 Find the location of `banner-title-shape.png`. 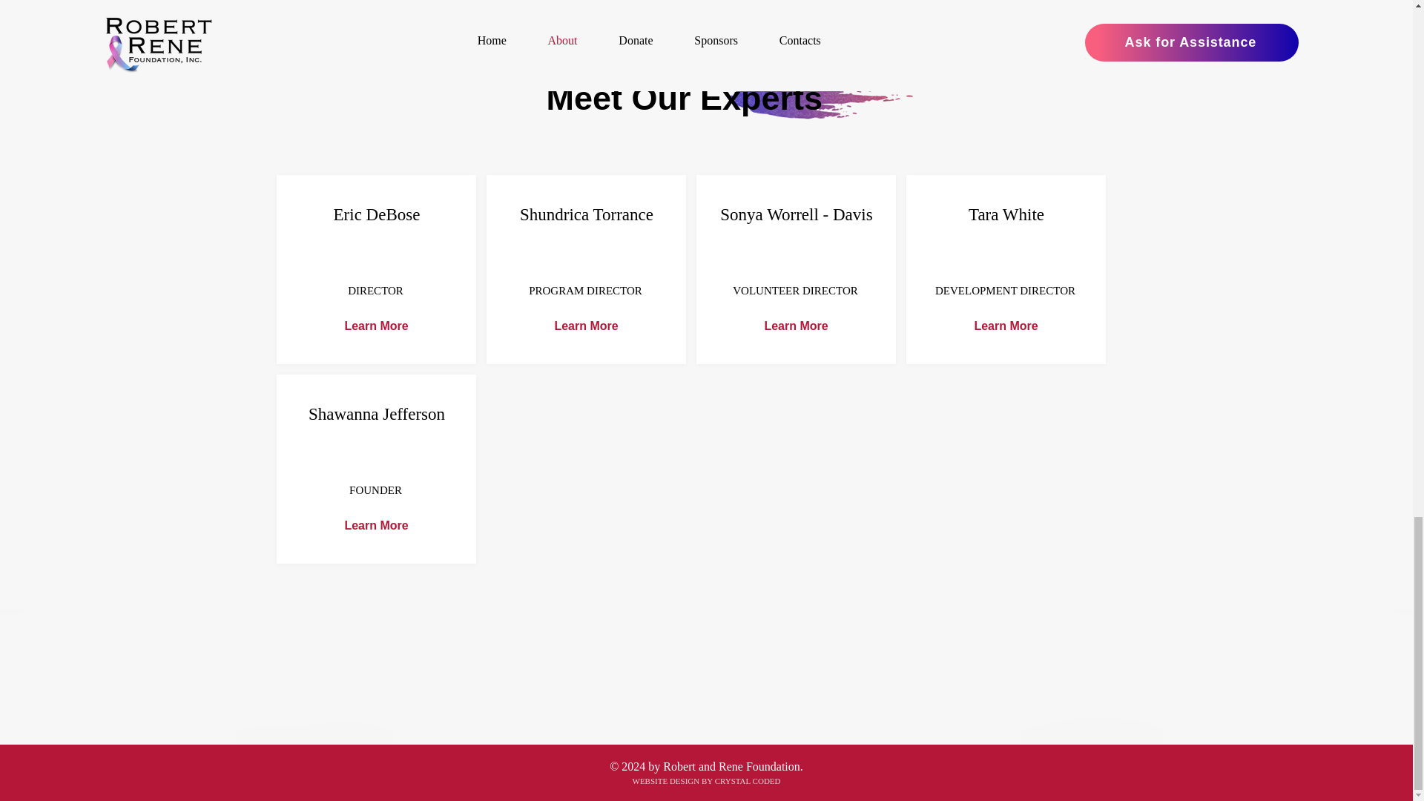

banner-title-shape.png is located at coordinates (820, 99).